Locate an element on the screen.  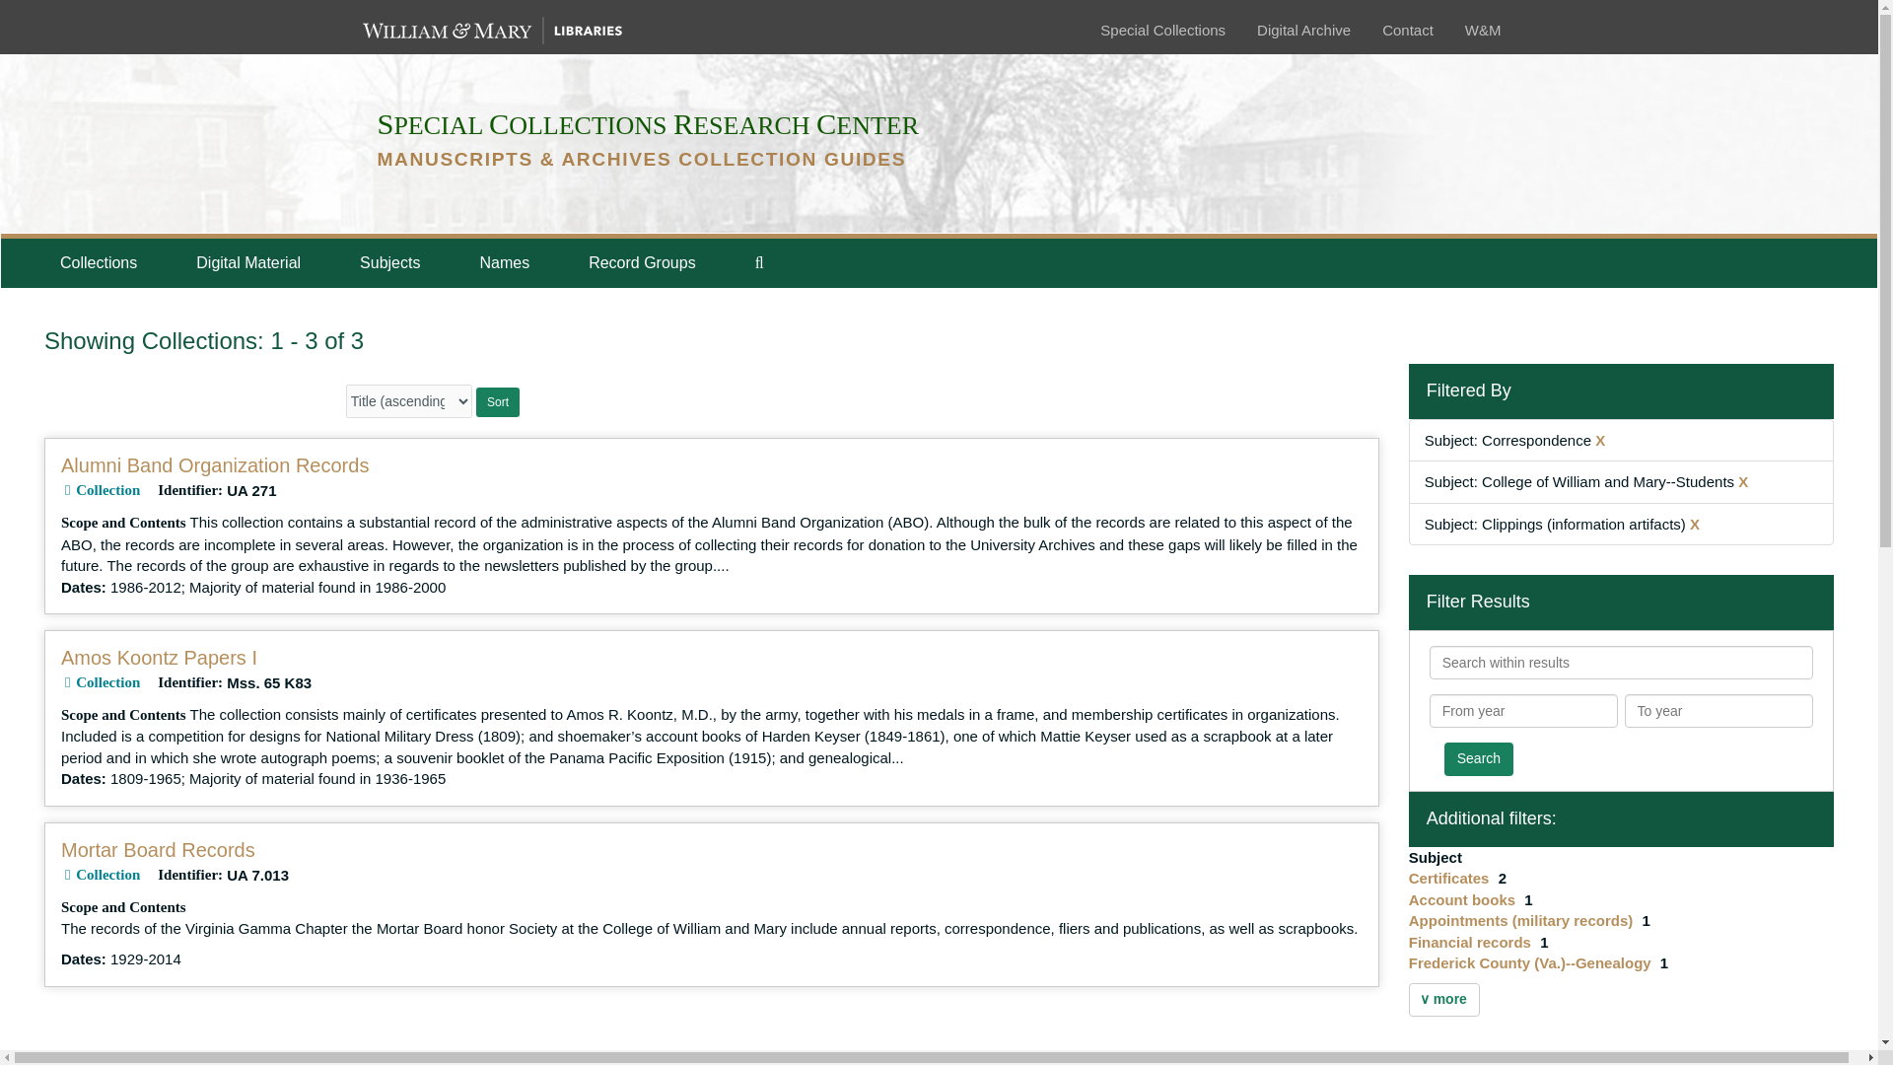
Contact is located at coordinates (1407, 30).